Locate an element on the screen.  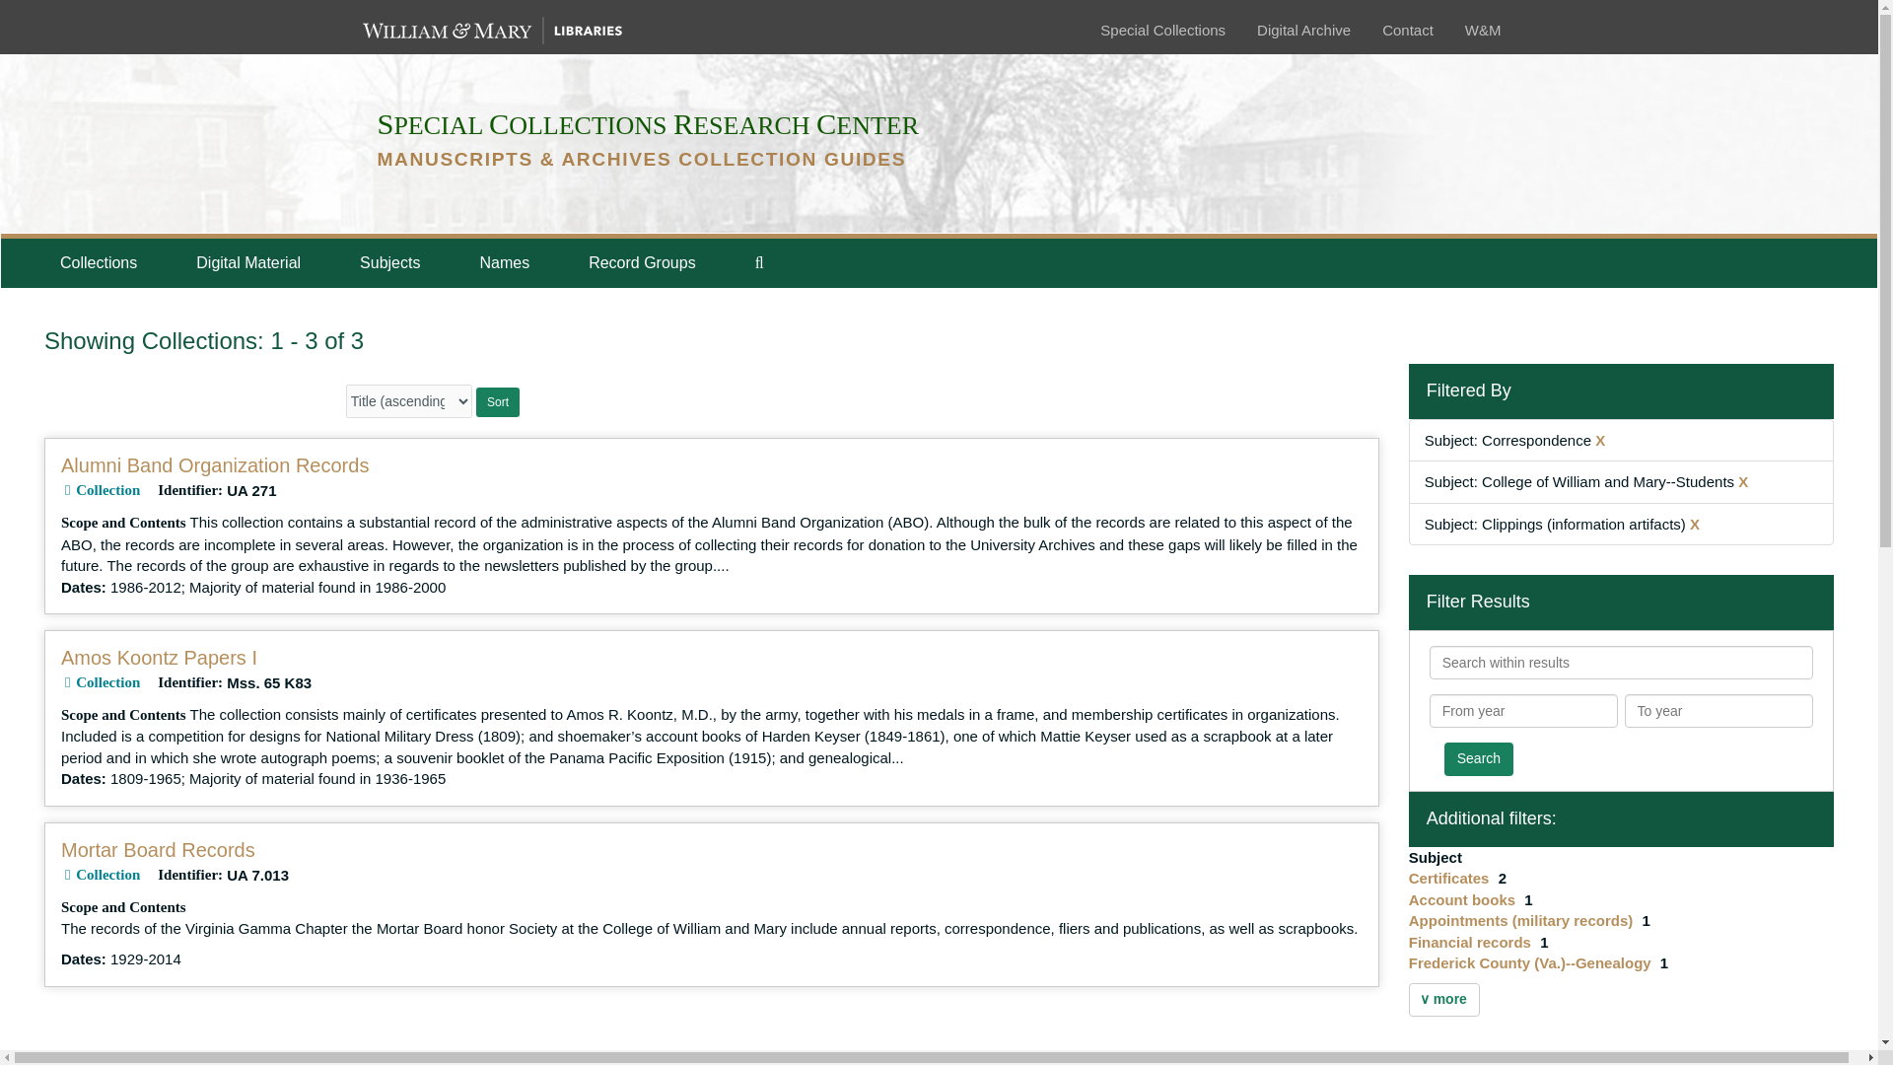
Contact is located at coordinates (1407, 30).